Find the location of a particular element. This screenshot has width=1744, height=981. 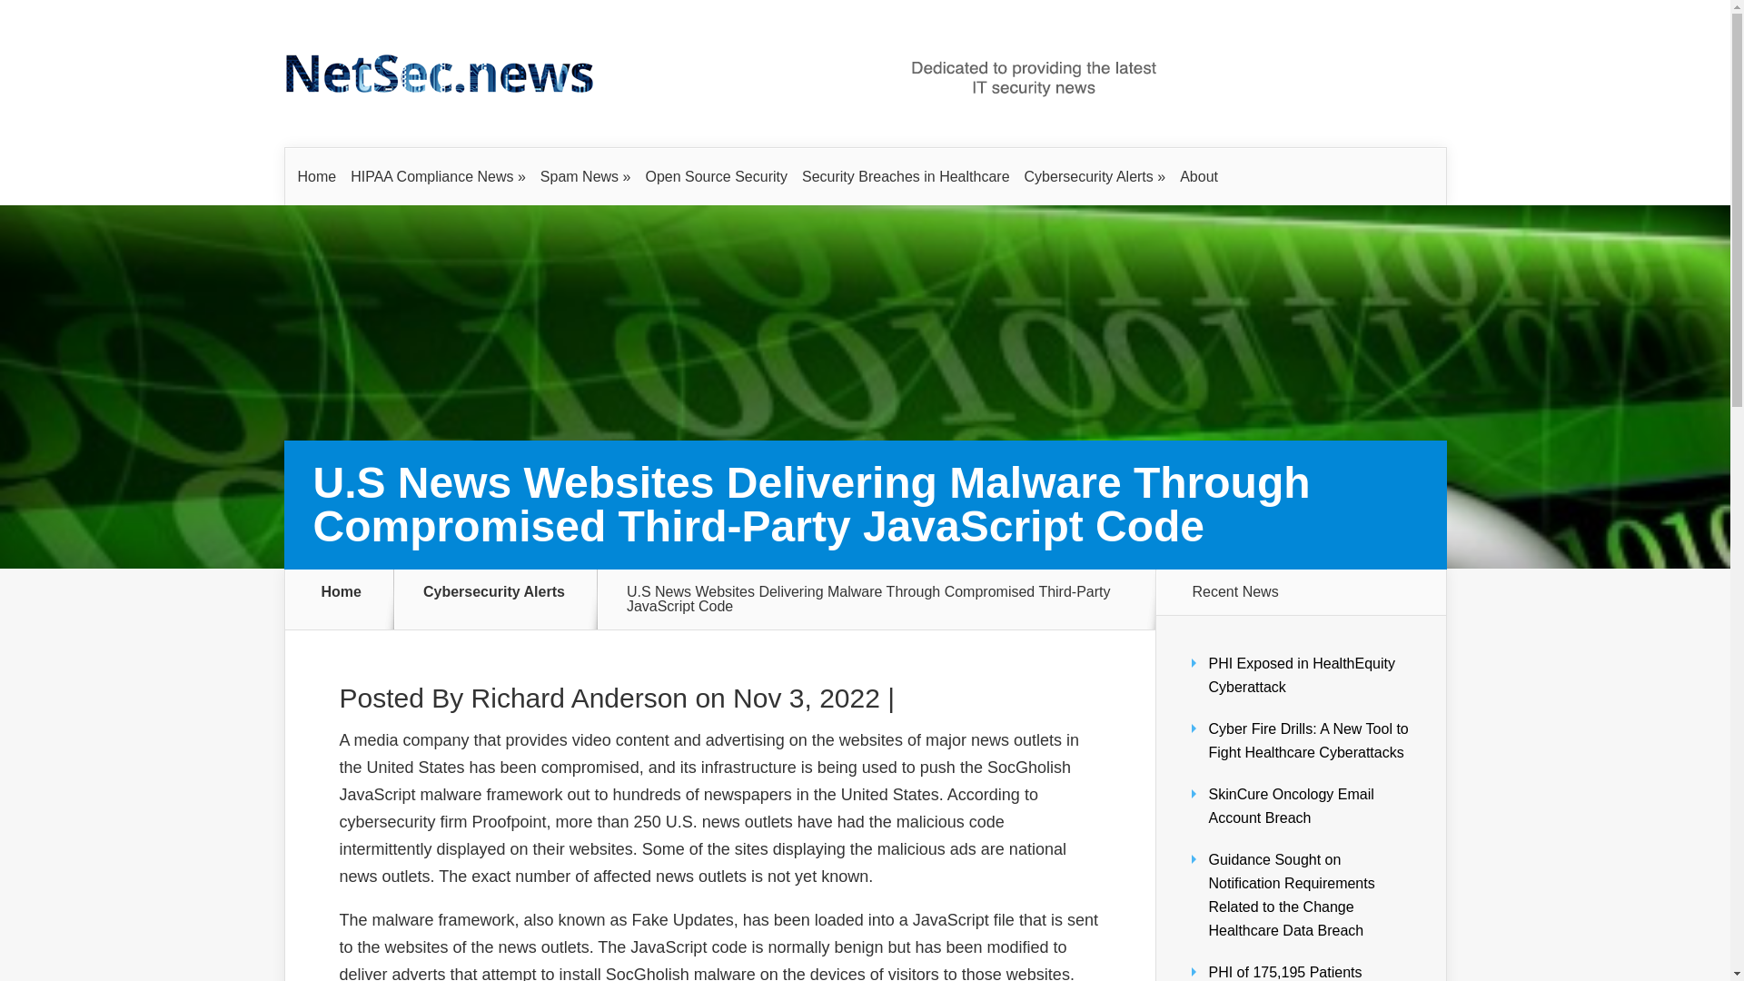

Home is located at coordinates (317, 176).